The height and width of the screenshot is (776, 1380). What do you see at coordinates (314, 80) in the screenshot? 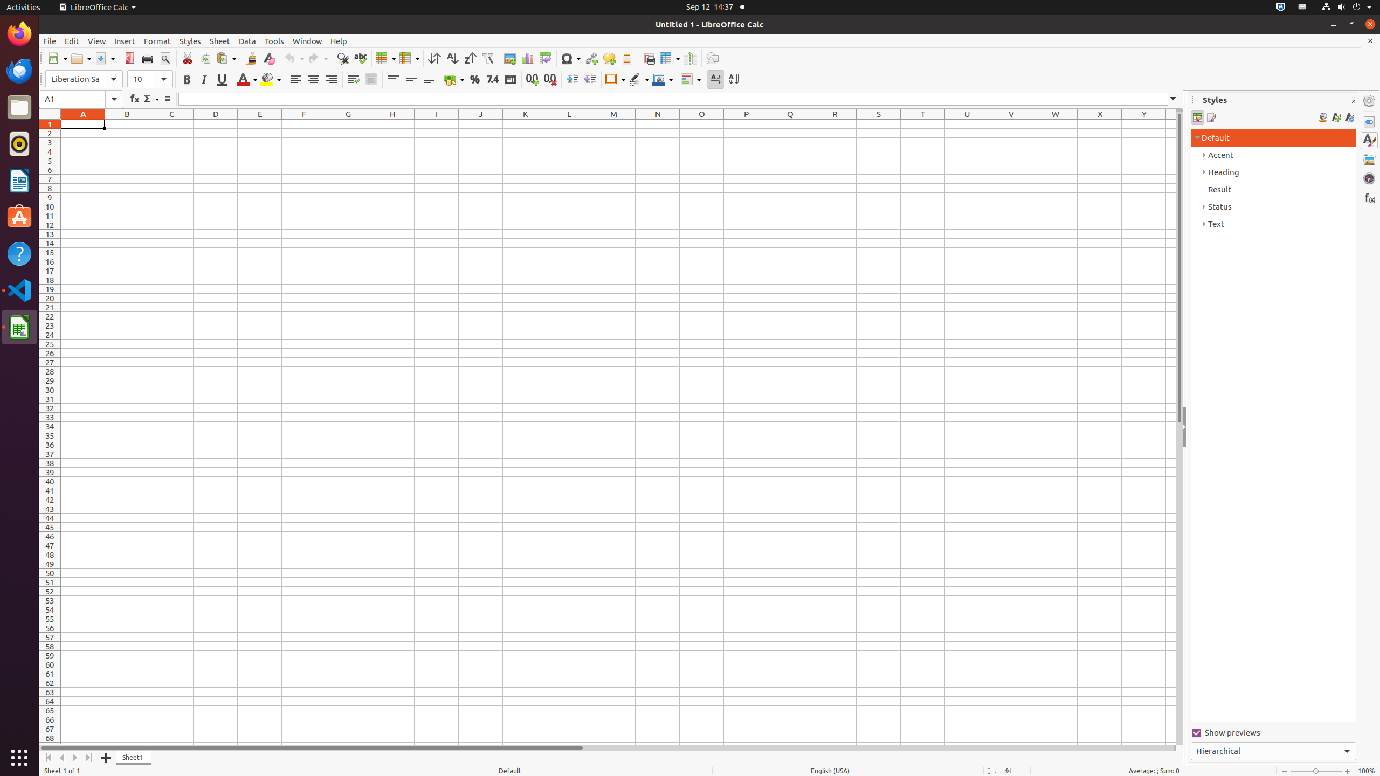
I see `Align Center` at bounding box center [314, 80].